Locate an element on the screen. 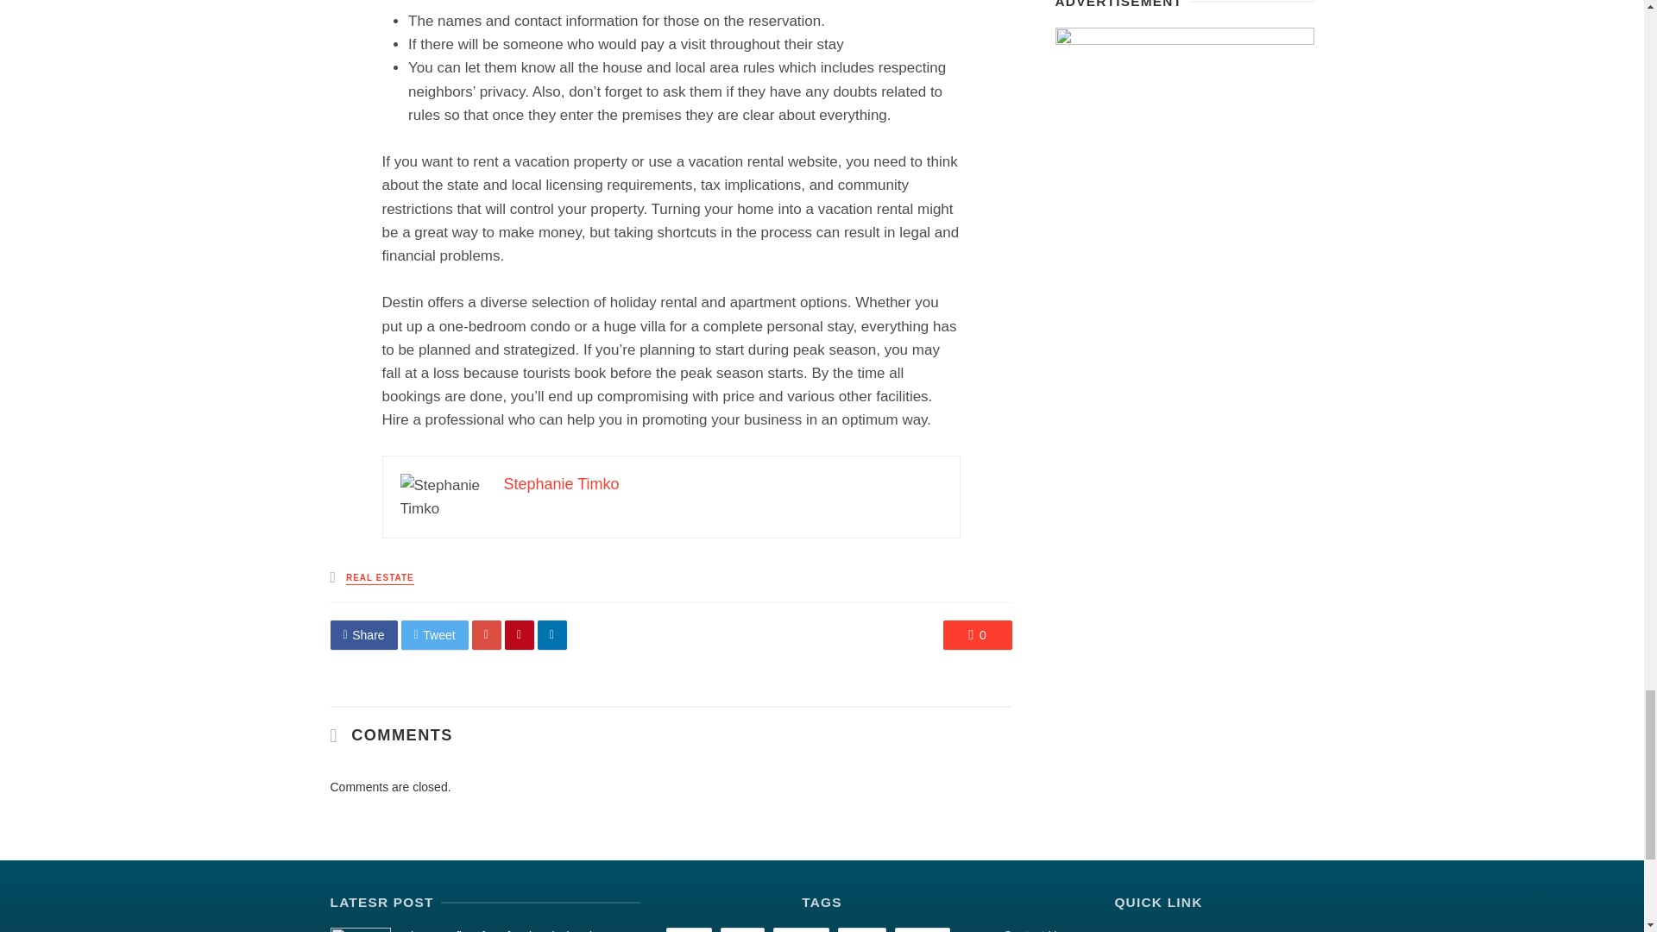 This screenshot has height=932, width=1657. 0 Comments is located at coordinates (977, 635).